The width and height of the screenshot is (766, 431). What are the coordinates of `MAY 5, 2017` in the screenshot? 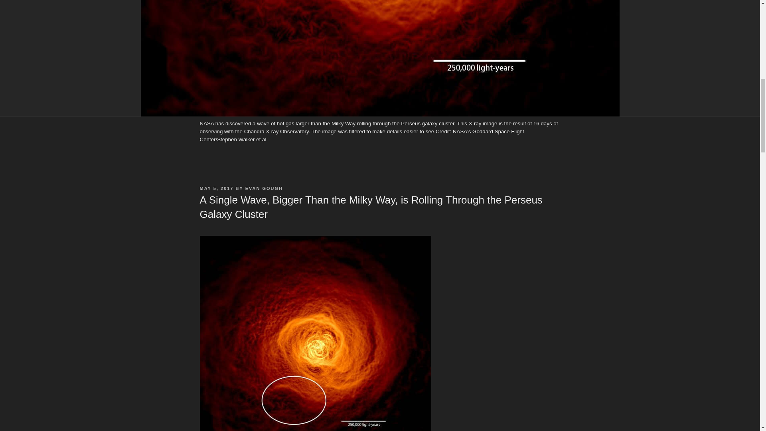 It's located at (216, 188).